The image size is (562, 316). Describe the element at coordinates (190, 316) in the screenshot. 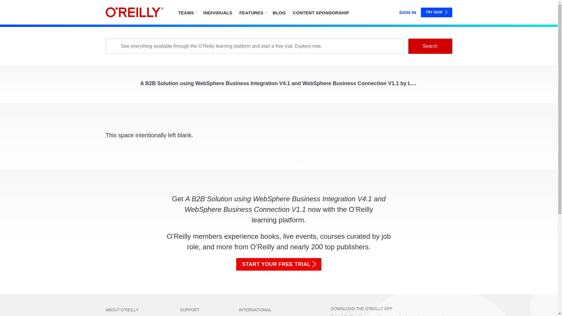

I see `Contact us` at that location.